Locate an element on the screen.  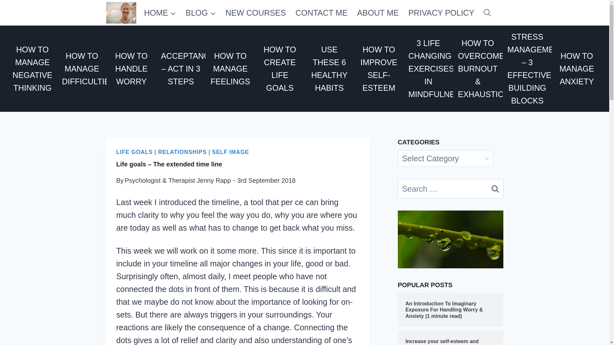
LIFE GOALS is located at coordinates (135, 152).